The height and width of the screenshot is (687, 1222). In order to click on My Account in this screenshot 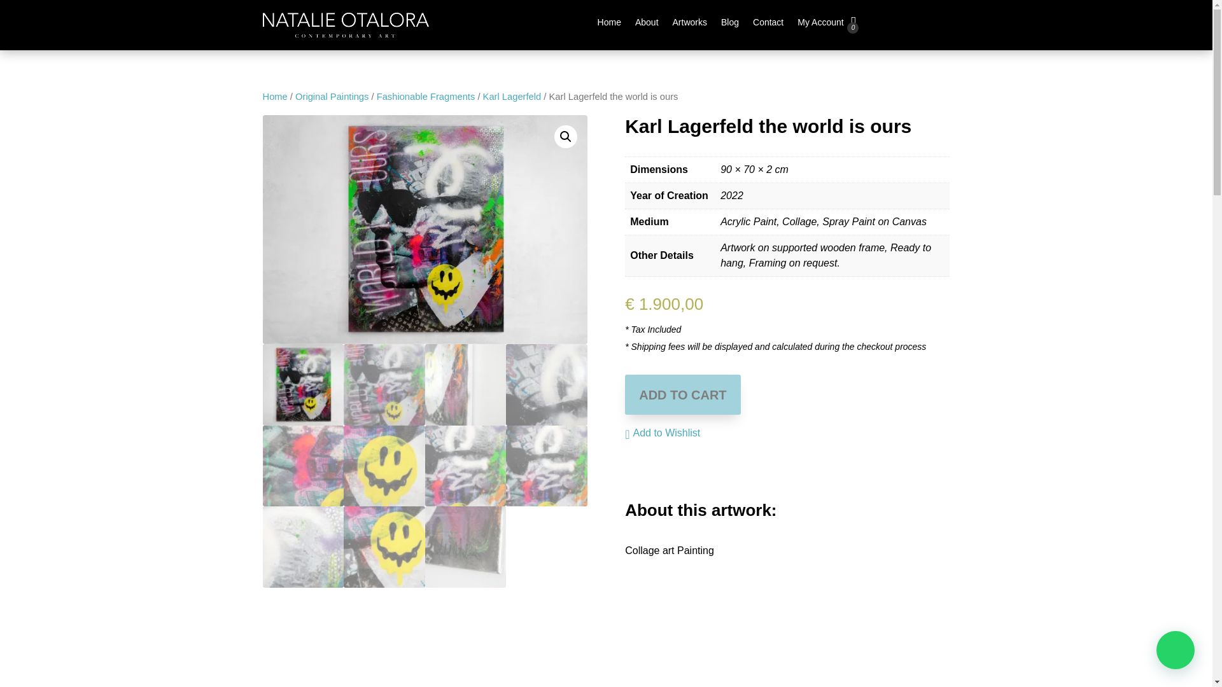, I will do `click(820, 24)`.